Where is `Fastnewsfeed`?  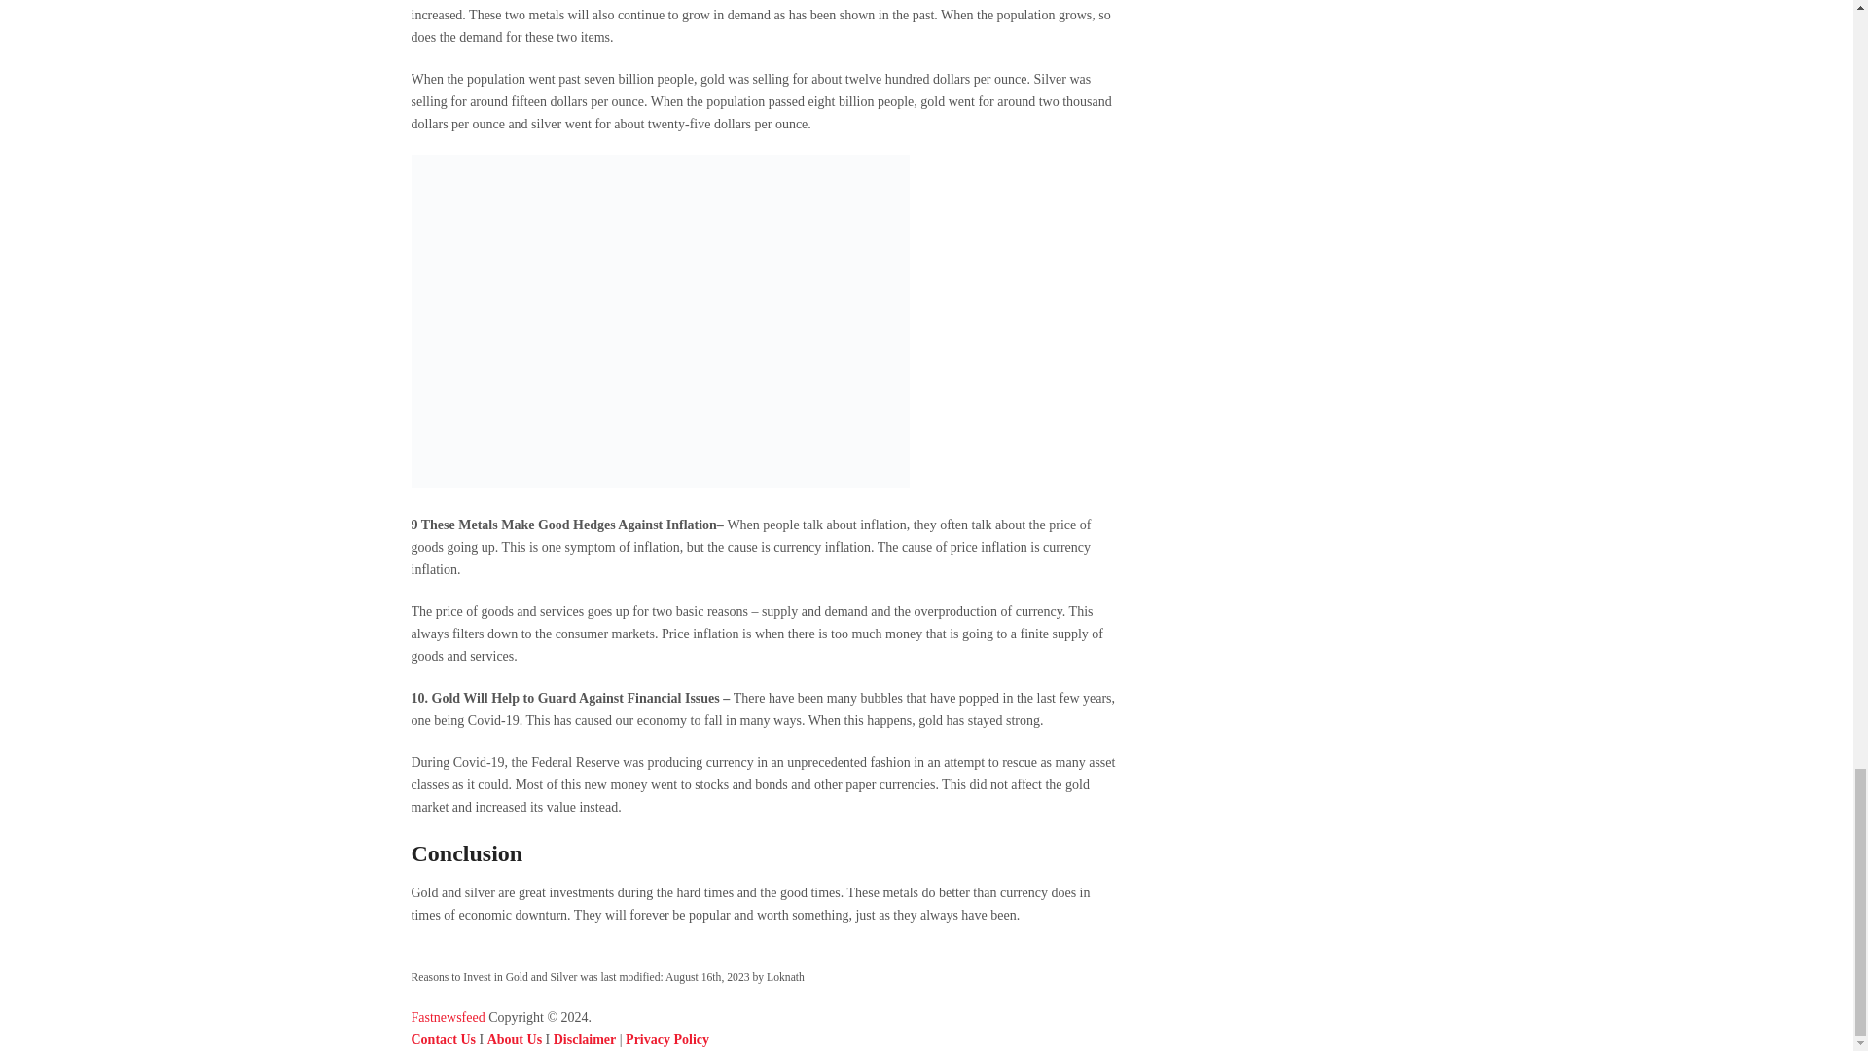 Fastnewsfeed is located at coordinates (448, 1017).